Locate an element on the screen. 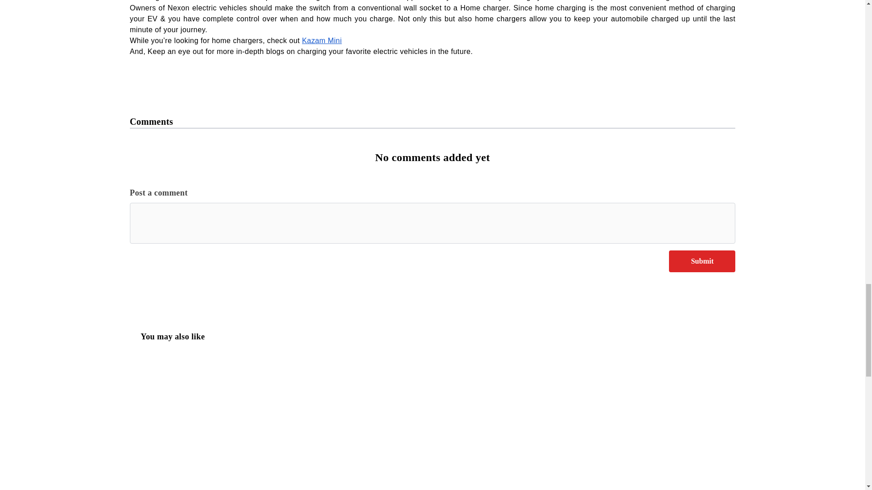 The height and width of the screenshot is (490, 872). Submit is located at coordinates (702, 261).